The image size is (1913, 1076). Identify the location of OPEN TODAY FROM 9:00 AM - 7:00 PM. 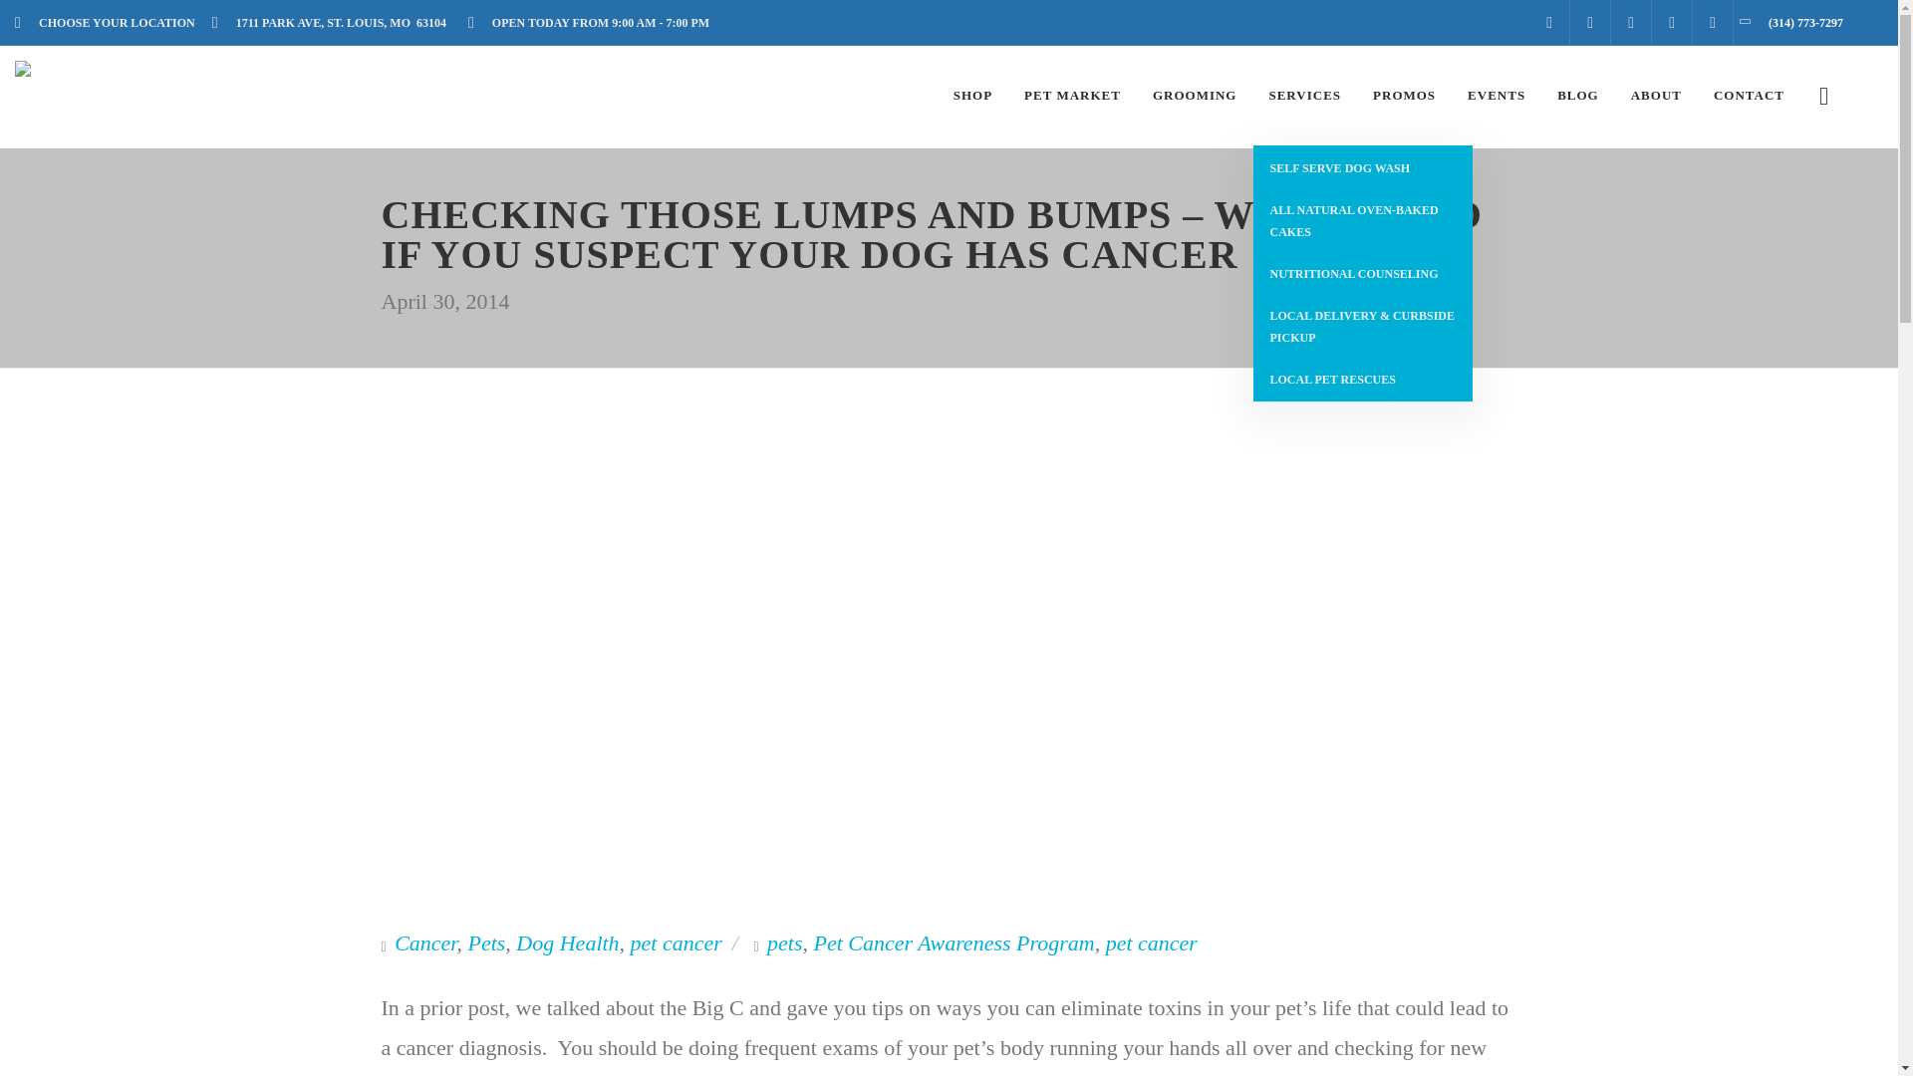
(594, 22).